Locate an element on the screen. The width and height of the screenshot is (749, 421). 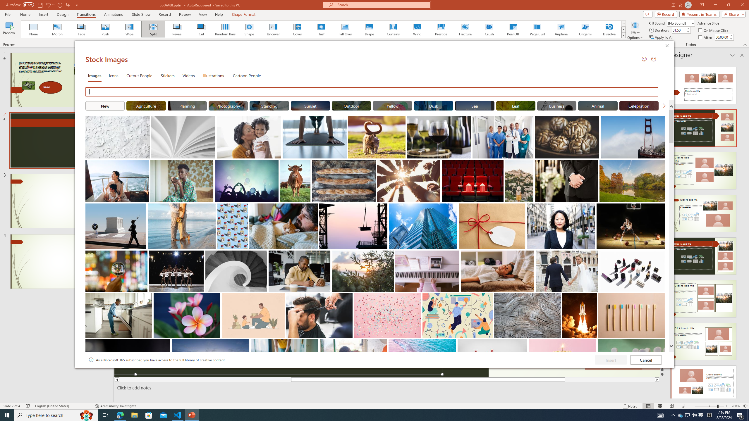
Prestige is located at coordinates (441, 29).